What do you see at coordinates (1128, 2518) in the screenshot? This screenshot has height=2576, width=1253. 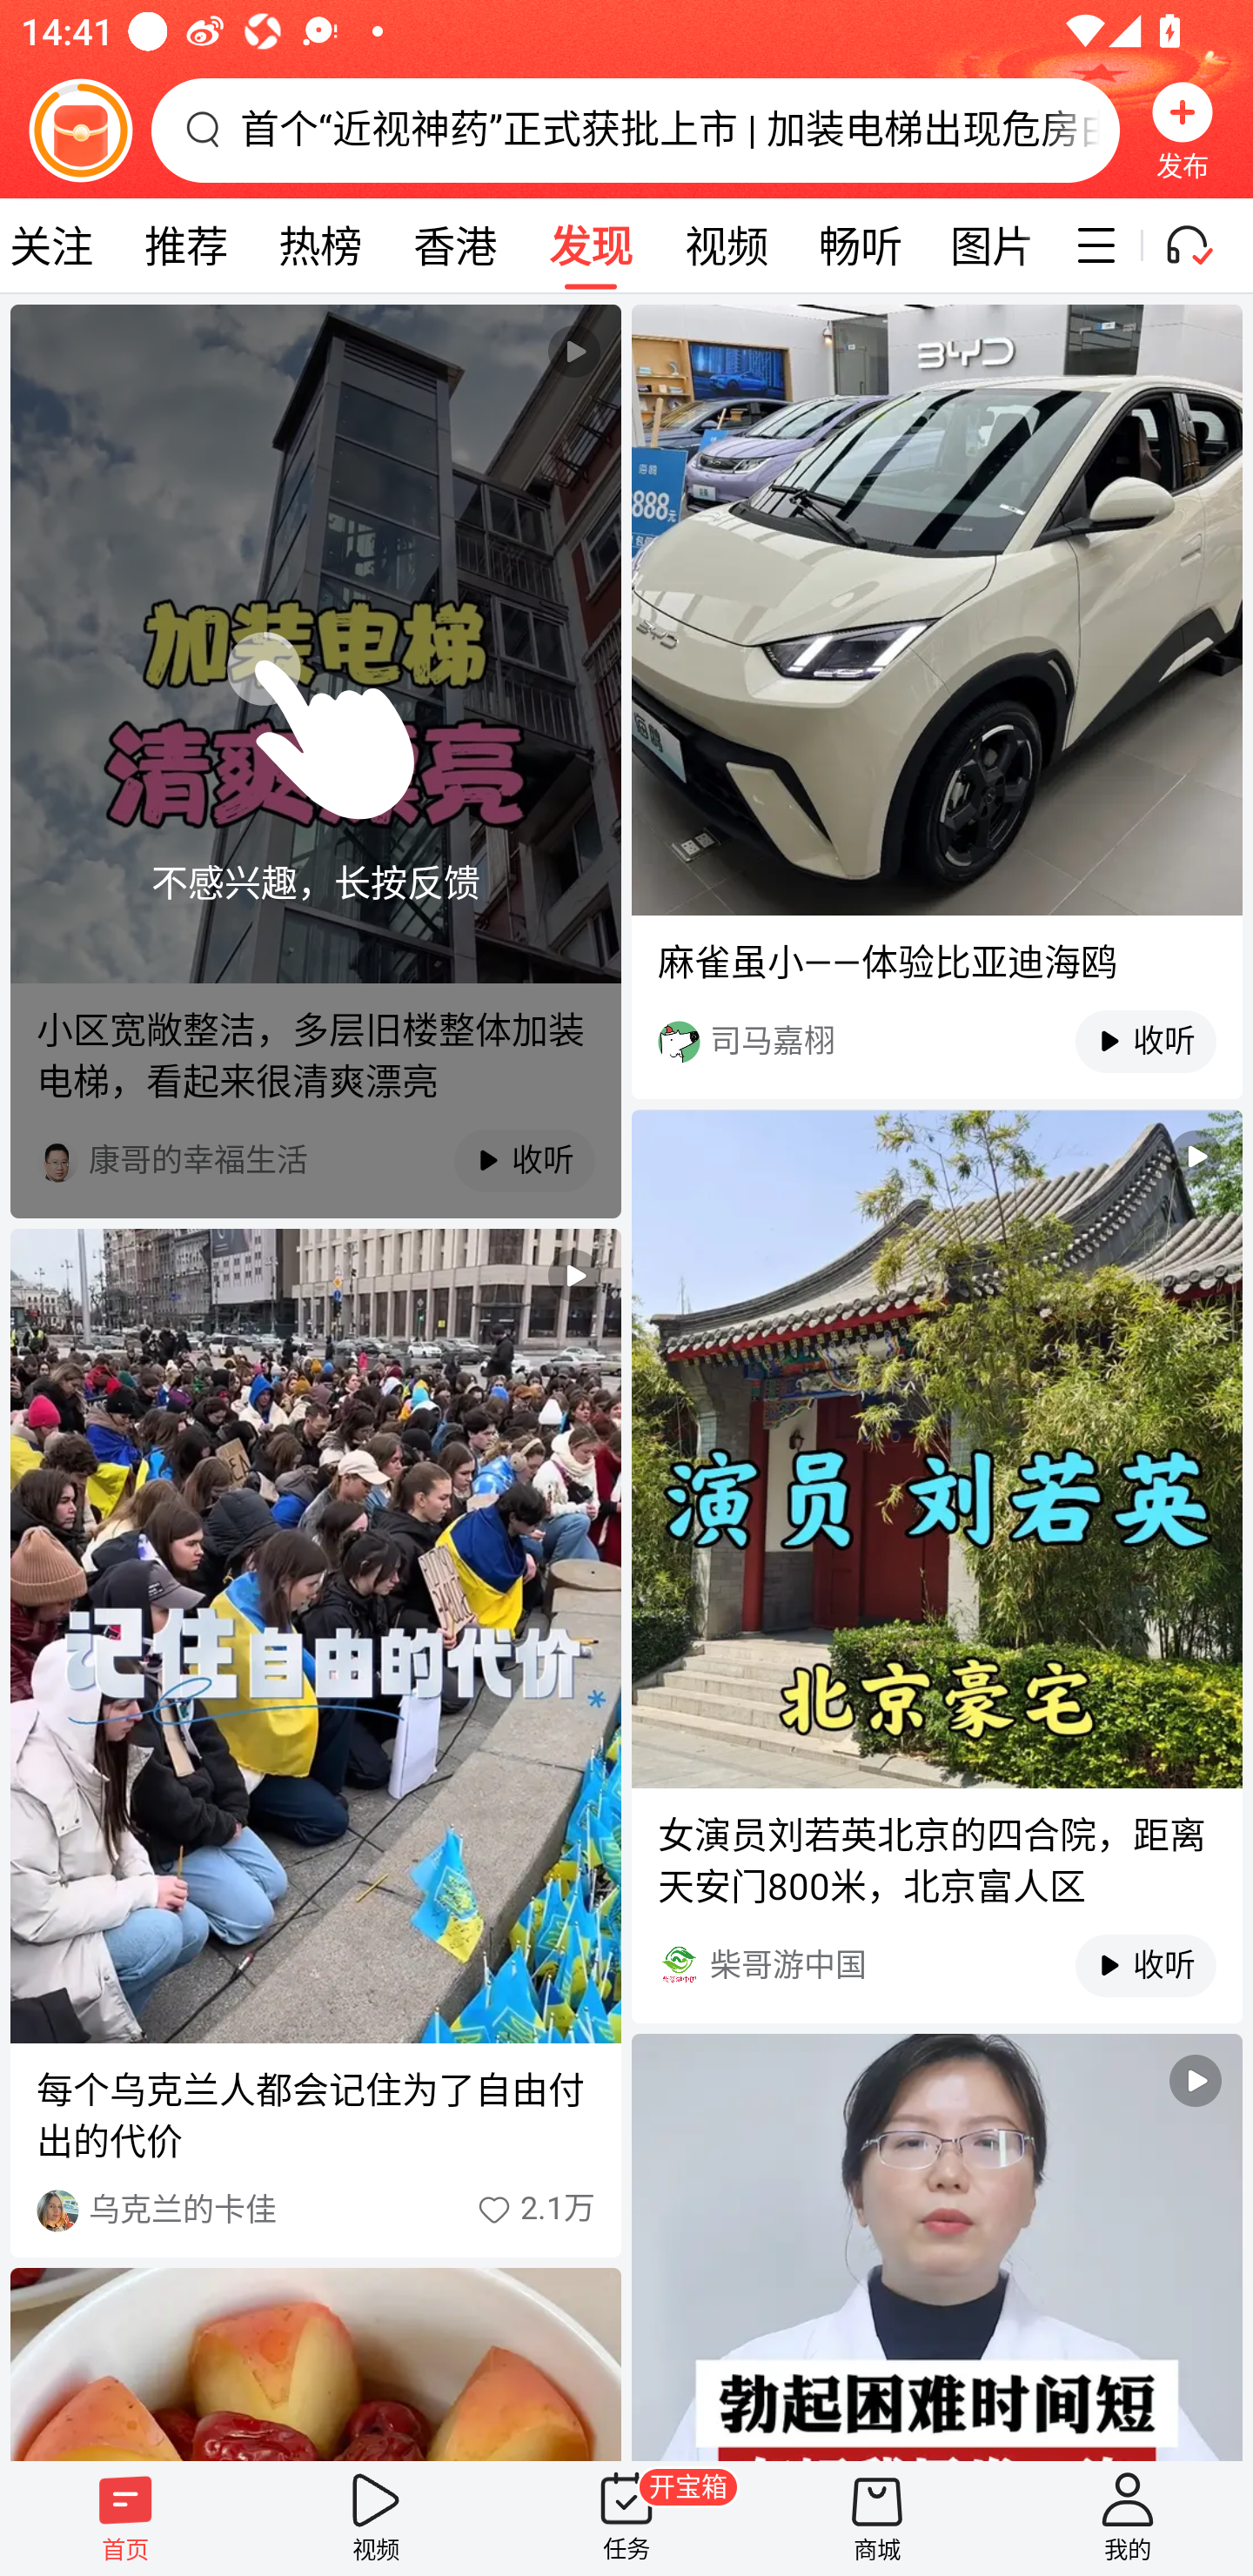 I see `我的` at bounding box center [1128, 2518].